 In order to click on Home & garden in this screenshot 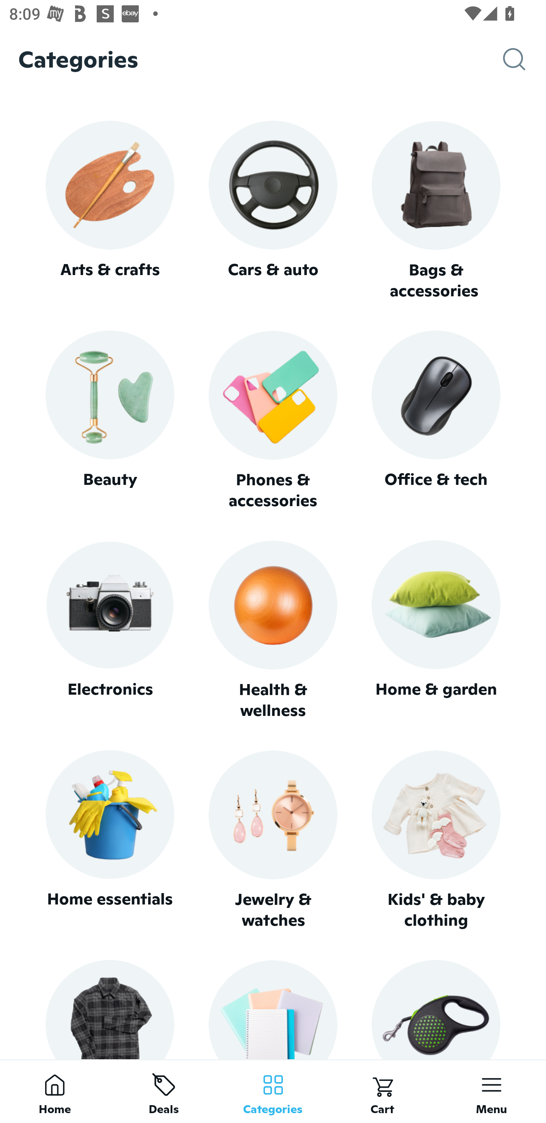, I will do `click(436, 631)`.